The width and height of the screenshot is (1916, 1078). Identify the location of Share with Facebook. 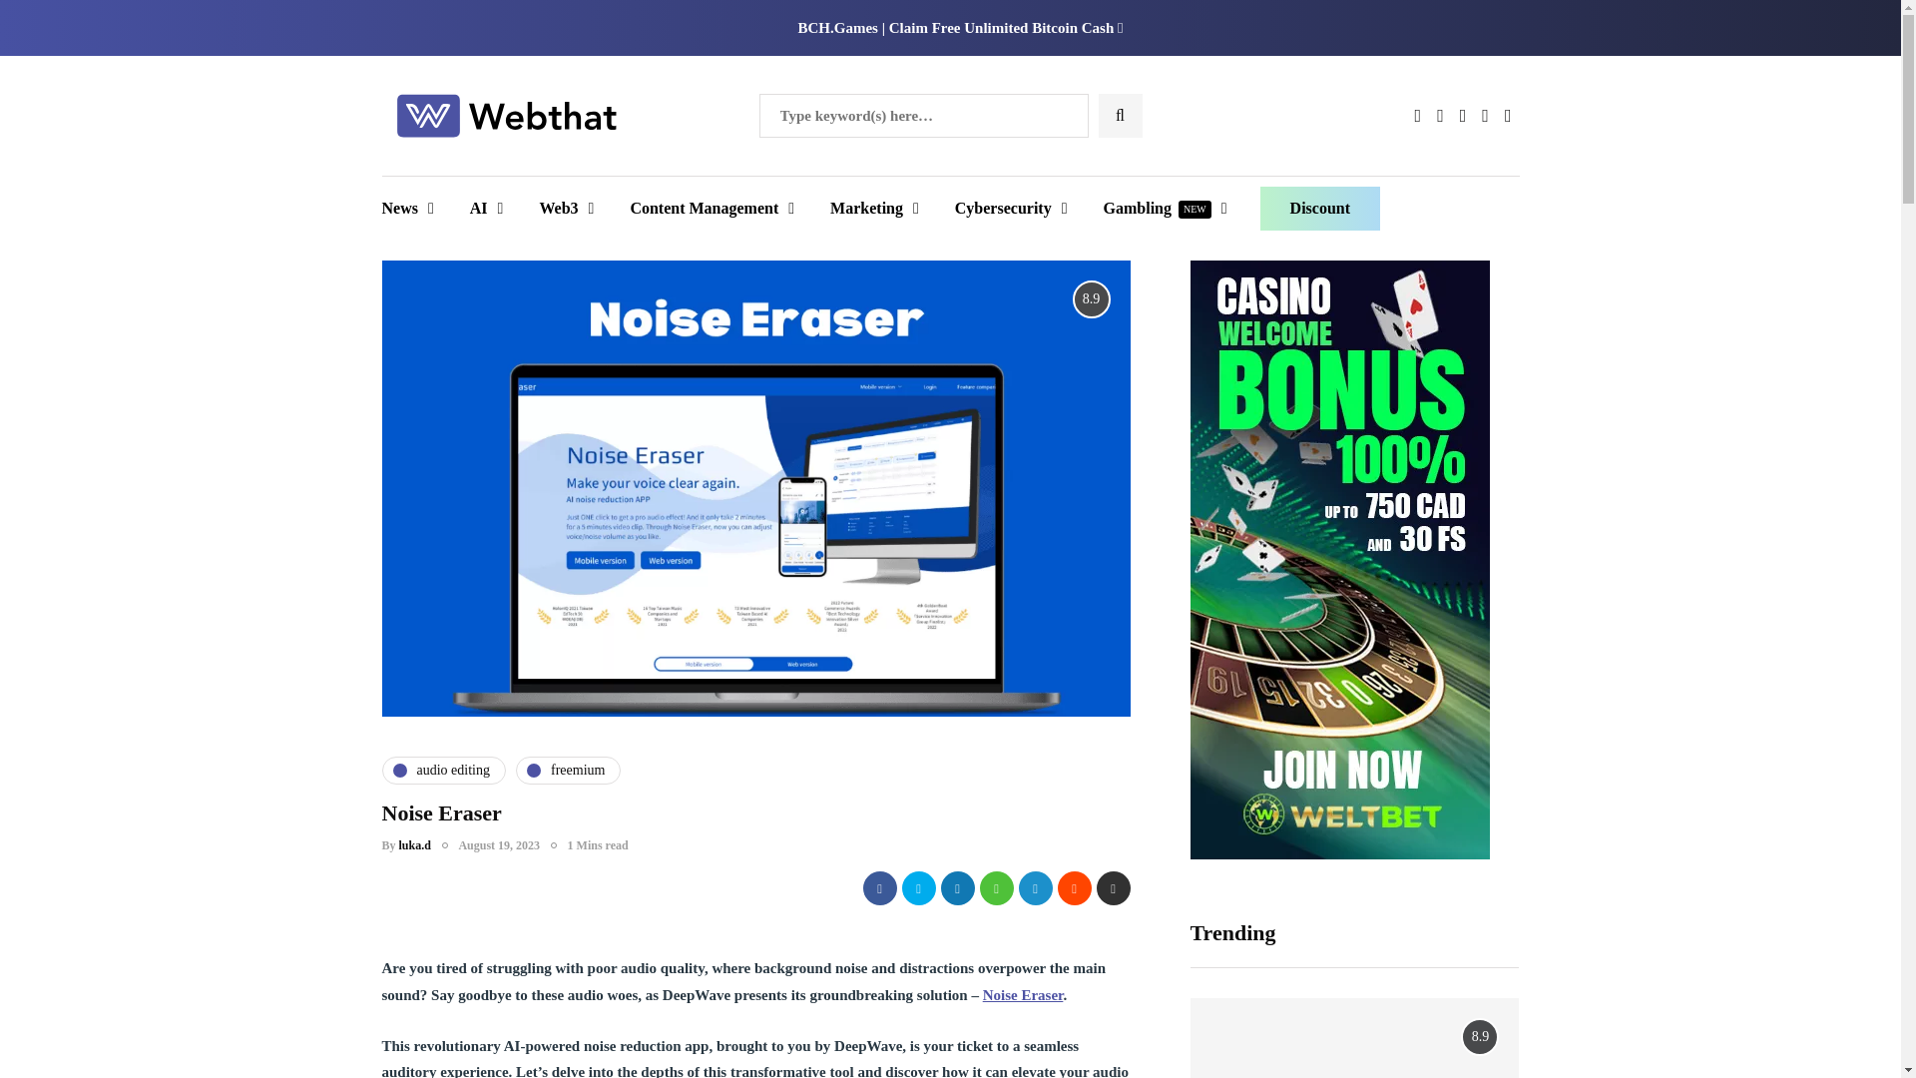
(879, 888).